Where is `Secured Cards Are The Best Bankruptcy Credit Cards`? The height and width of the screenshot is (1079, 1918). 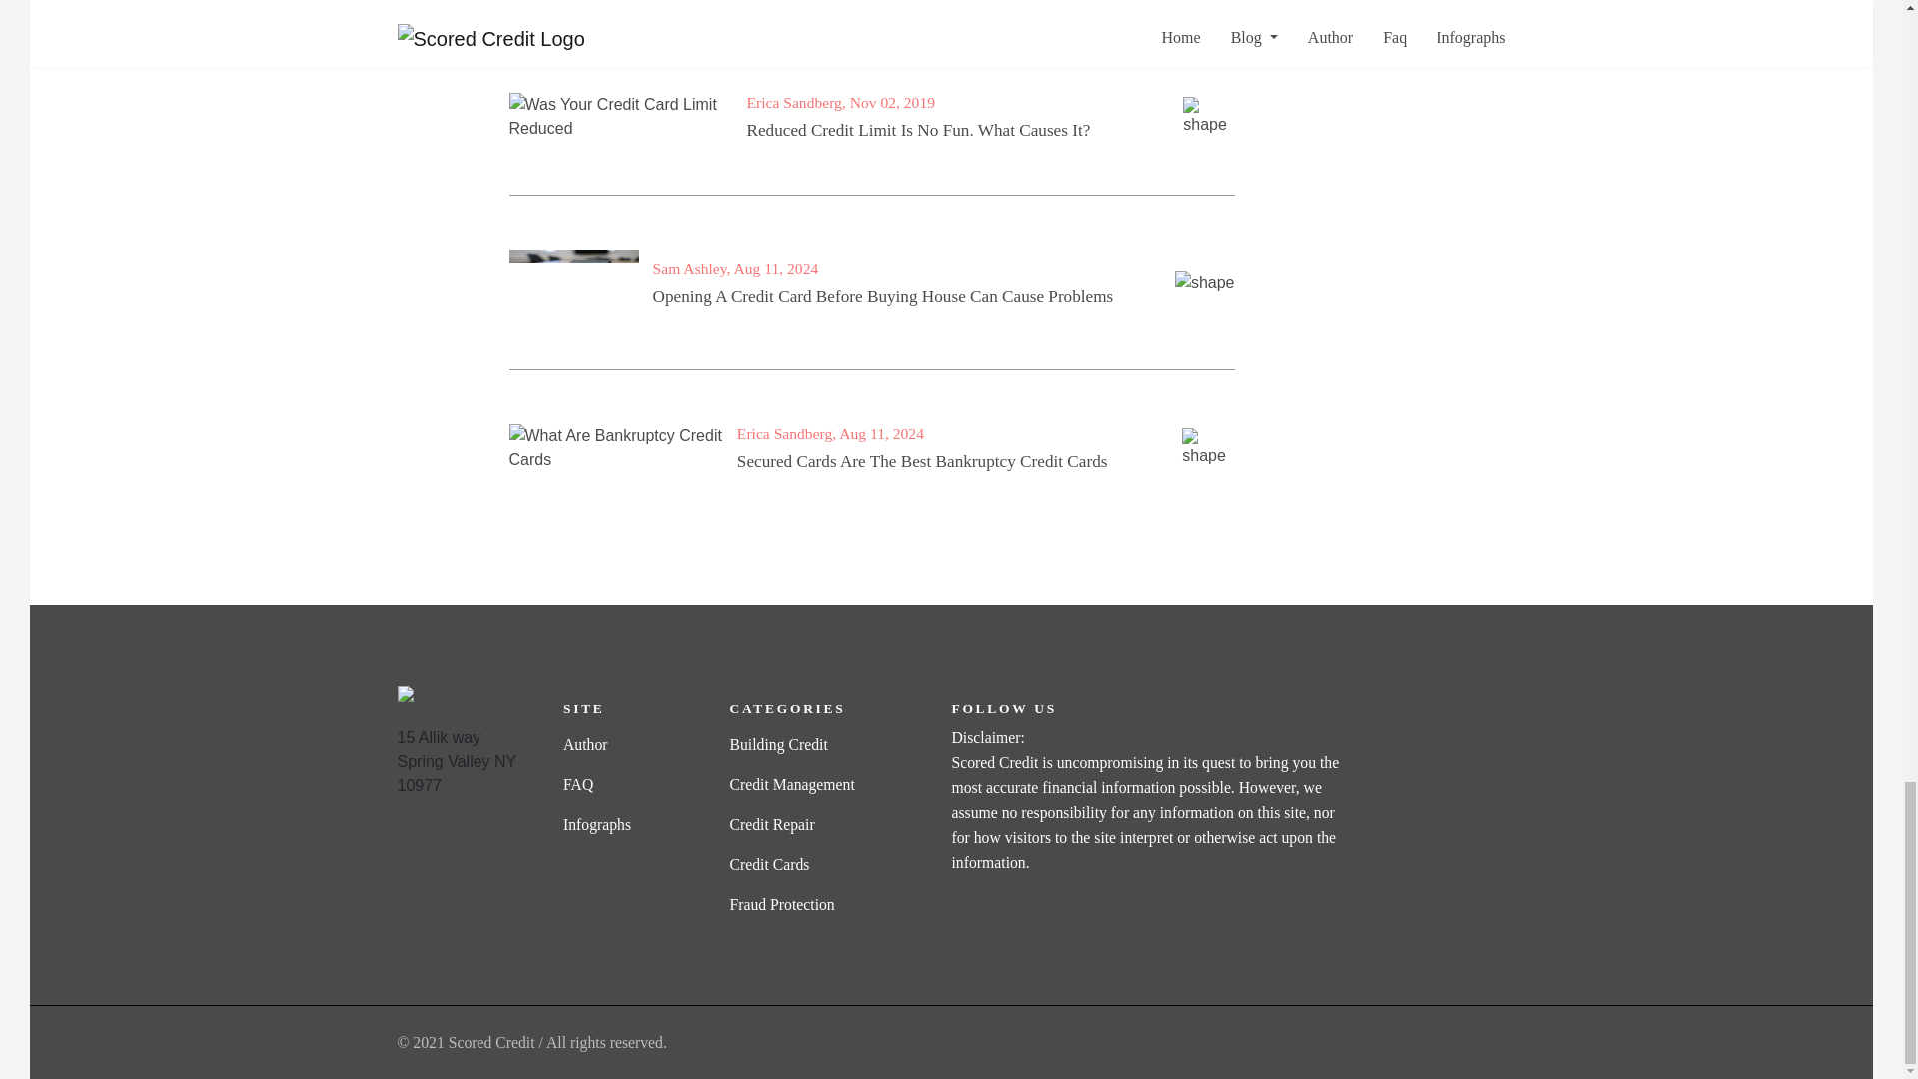
Secured Cards Are The Best Bankruptcy Credit Cards is located at coordinates (922, 461).